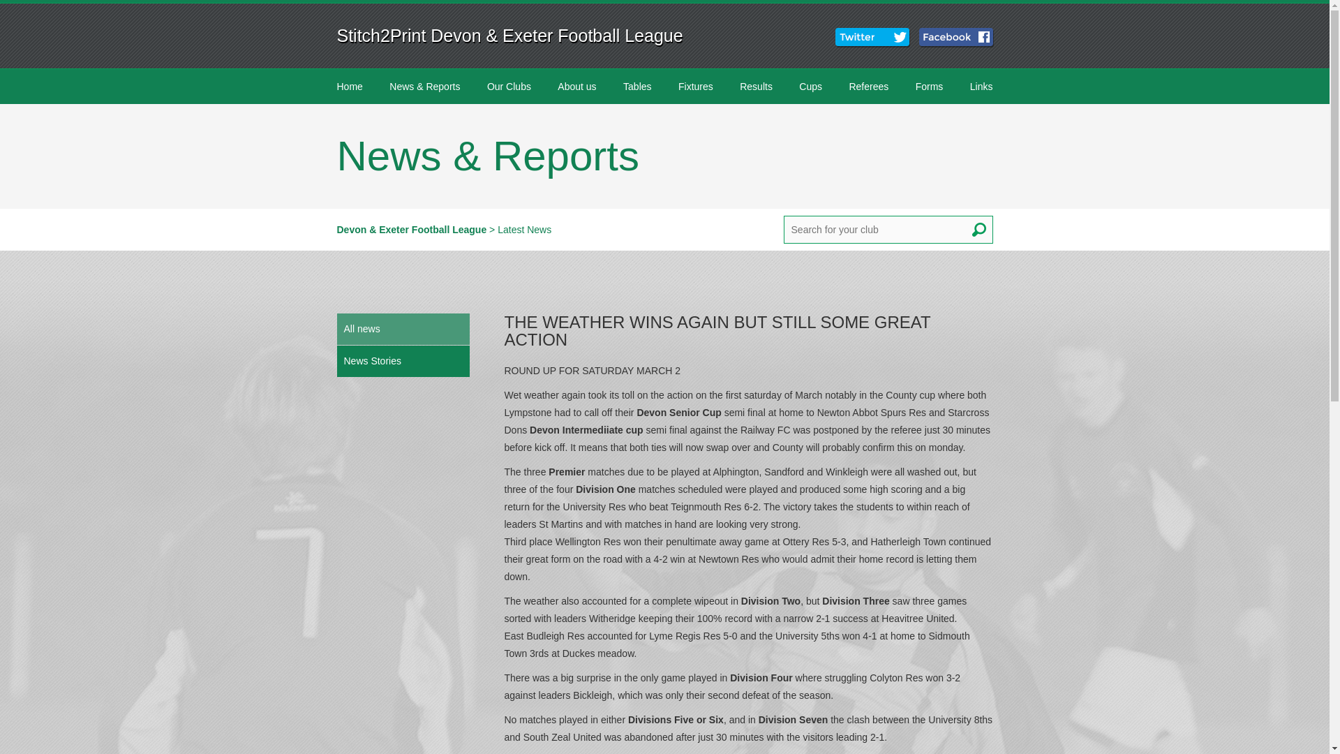  What do you see at coordinates (757, 87) in the screenshot?
I see `Results` at bounding box center [757, 87].